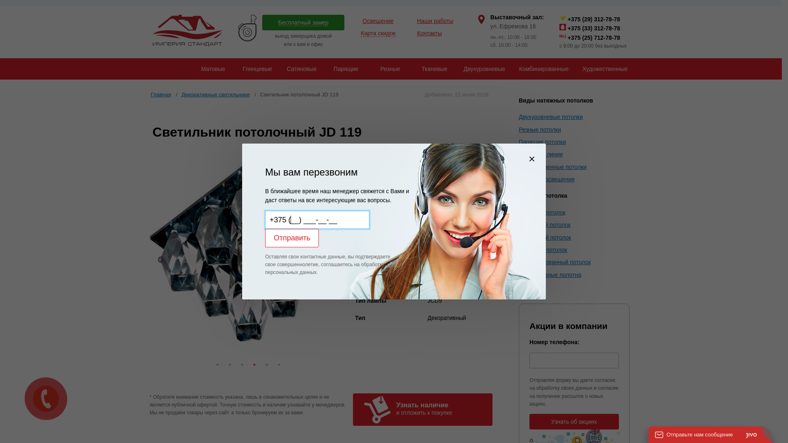  Describe the element at coordinates (218, 365) in the screenshot. I see `1` at that location.